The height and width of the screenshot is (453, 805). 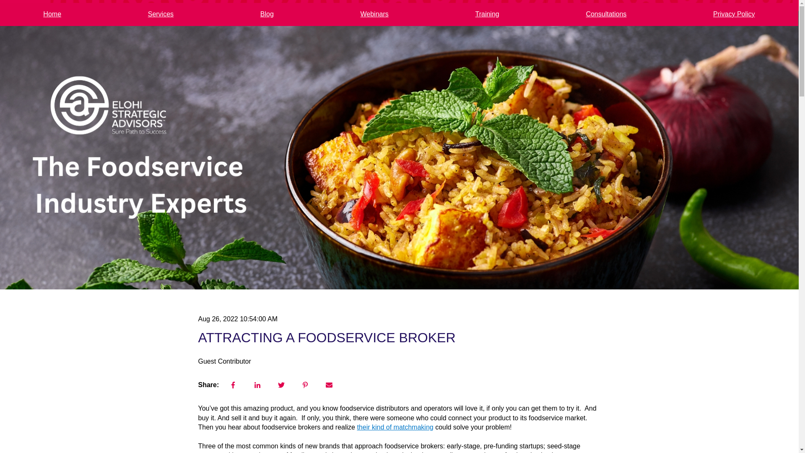 What do you see at coordinates (161, 14) in the screenshot?
I see `Services` at bounding box center [161, 14].